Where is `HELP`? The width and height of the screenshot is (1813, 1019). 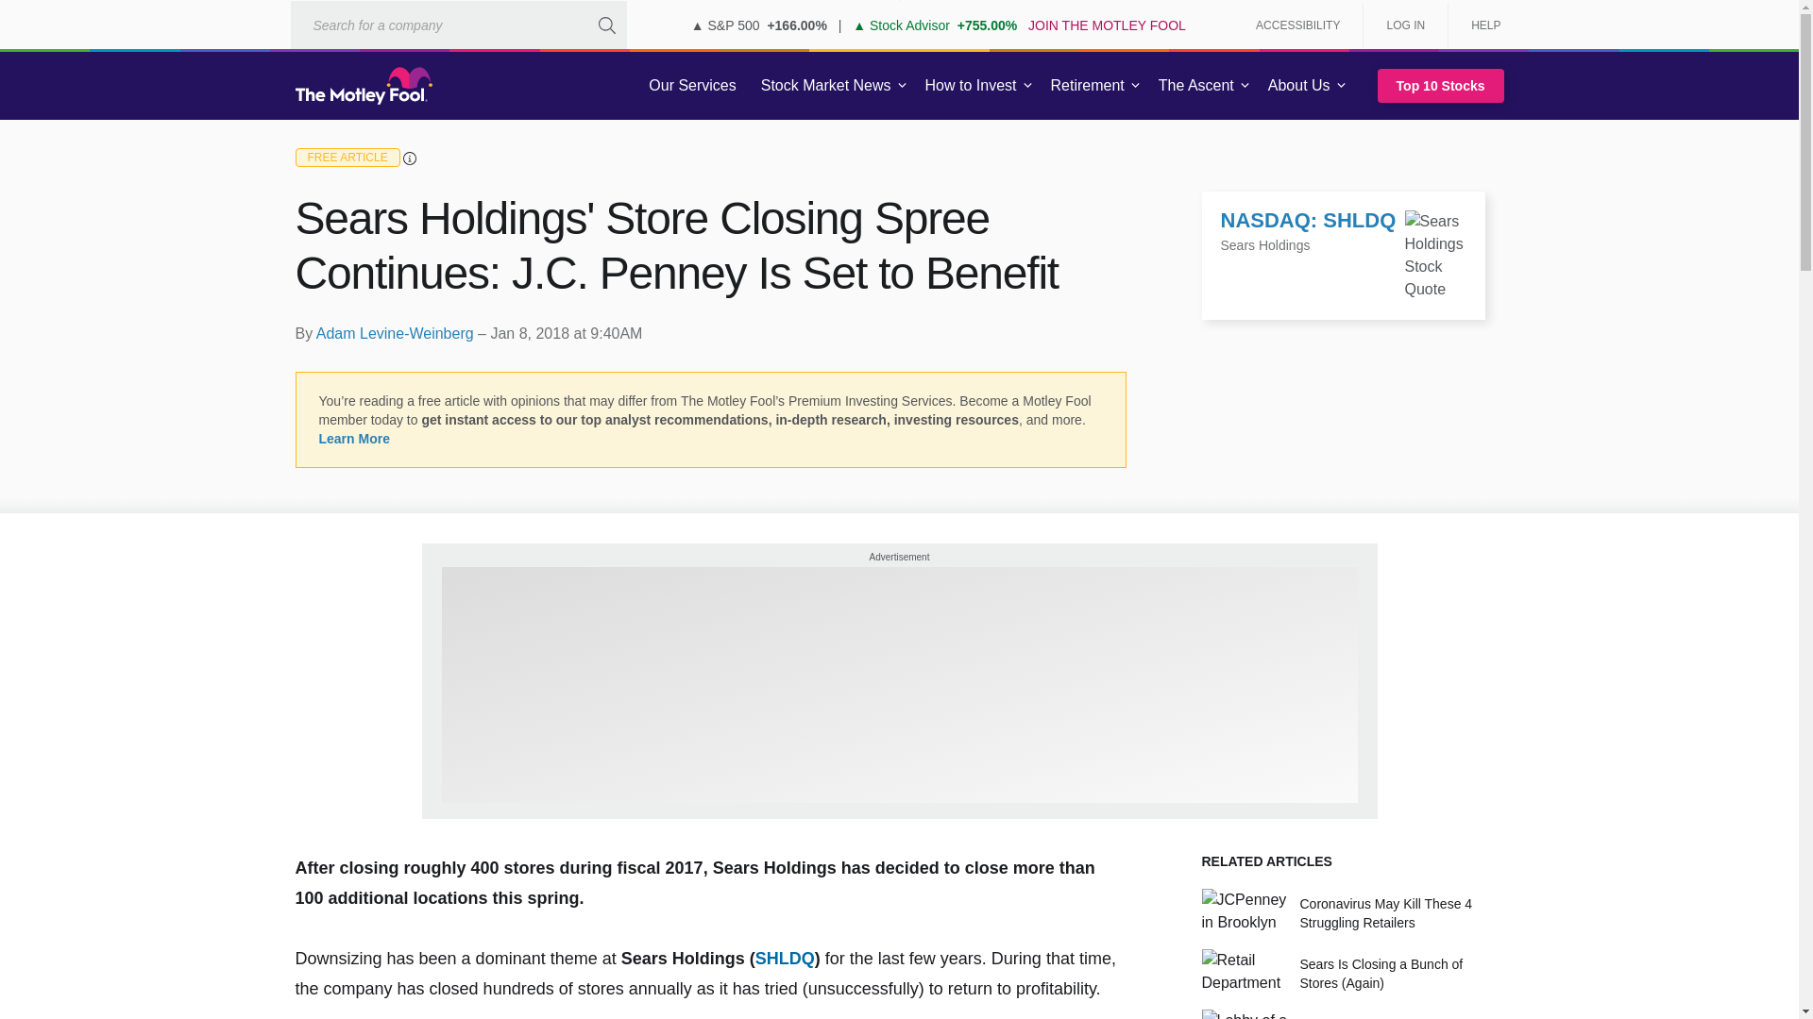
HELP is located at coordinates (1479, 25).